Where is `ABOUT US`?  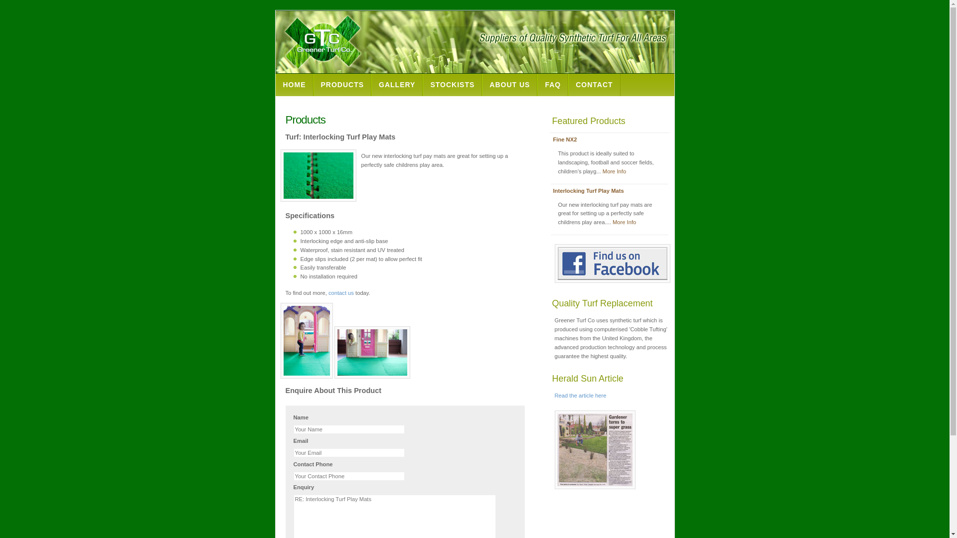
ABOUT US is located at coordinates (509, 85).